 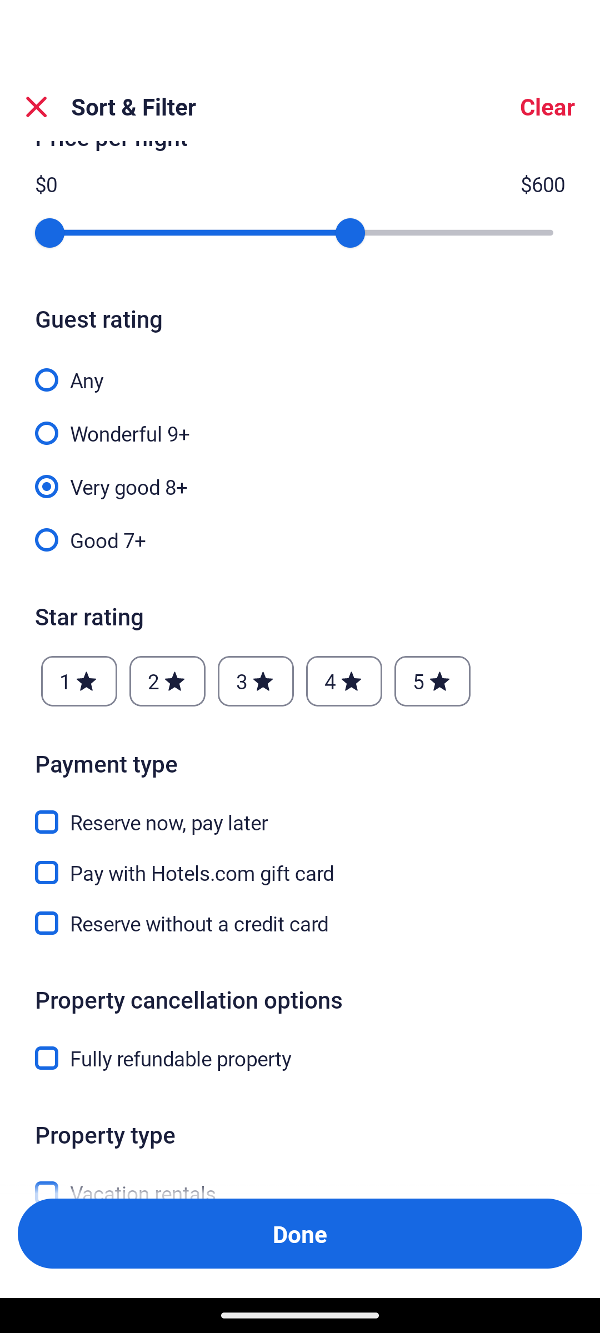 What do you see at coordinates (168, 682) in the screenshot?
I see `2` at bounding box center [168, 682].